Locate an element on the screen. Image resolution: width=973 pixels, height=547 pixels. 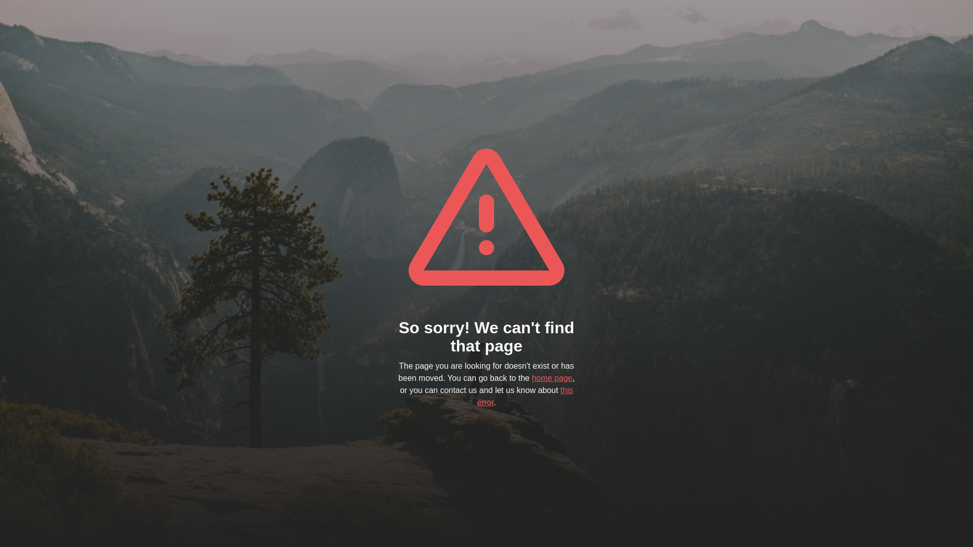
home page is located at coordinates (552, 378).